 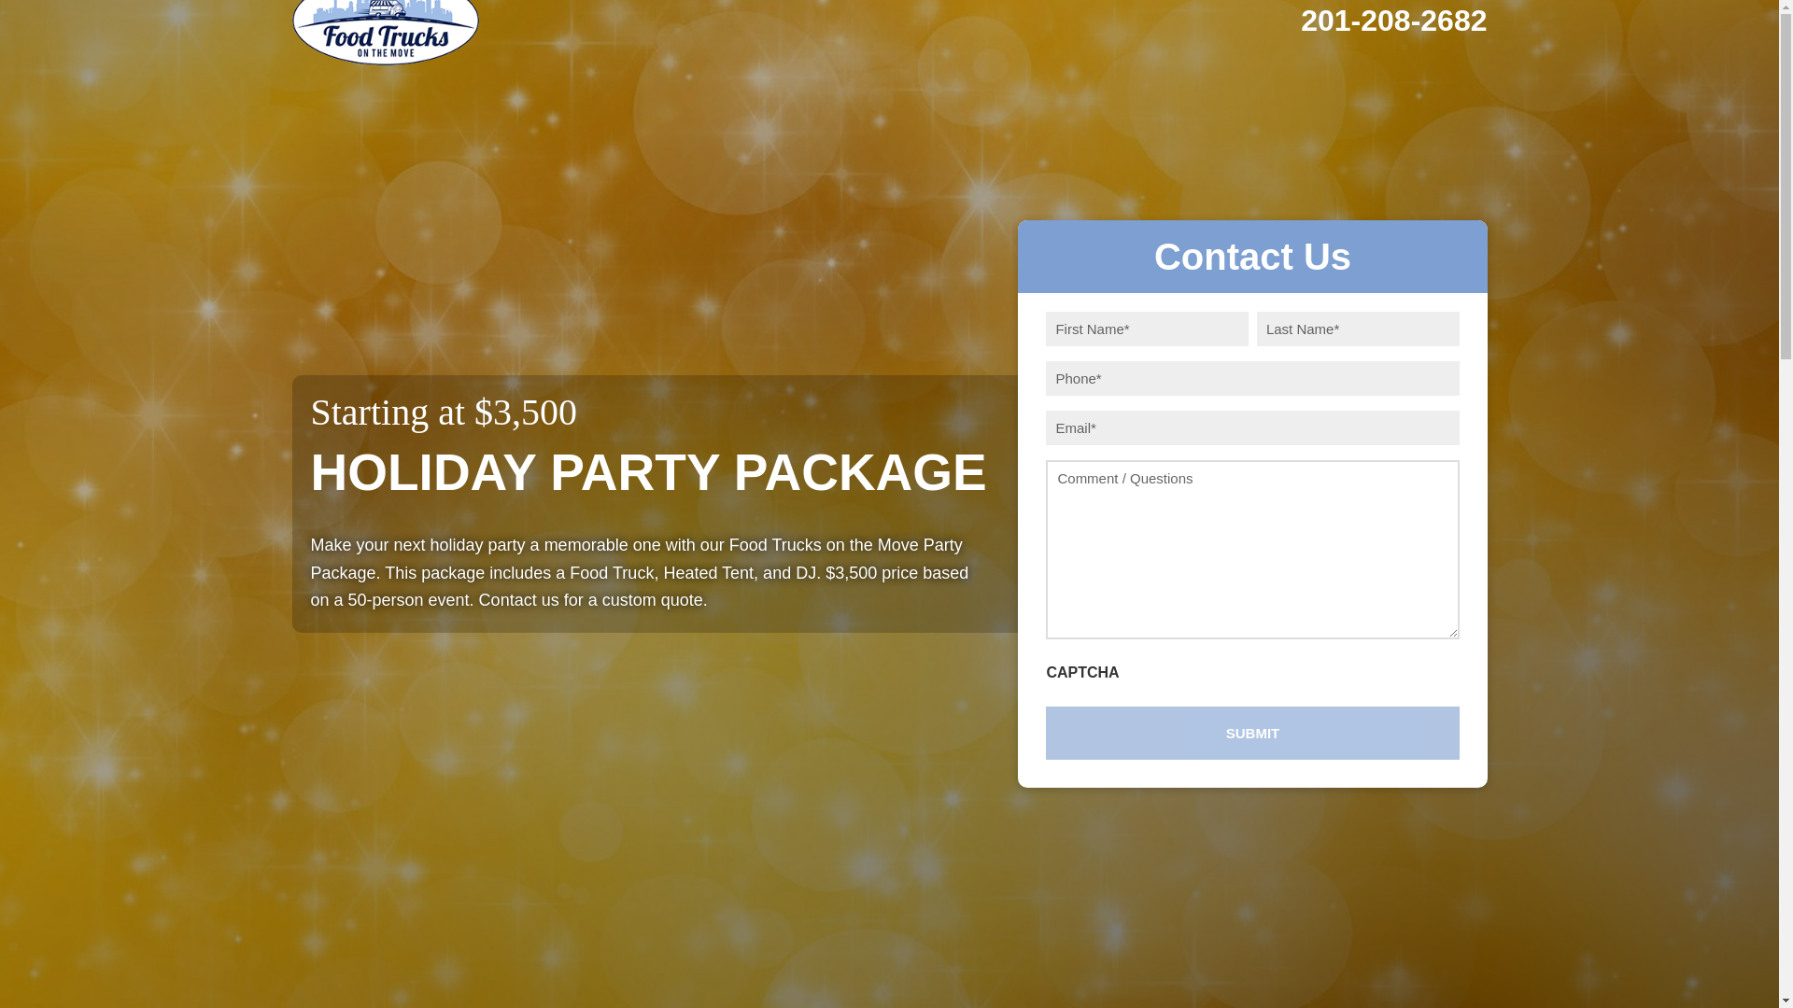 What do you see at coordinates (1251, 734) in the screenshot?
I see `Submit` at bounding box center [1251, 734].